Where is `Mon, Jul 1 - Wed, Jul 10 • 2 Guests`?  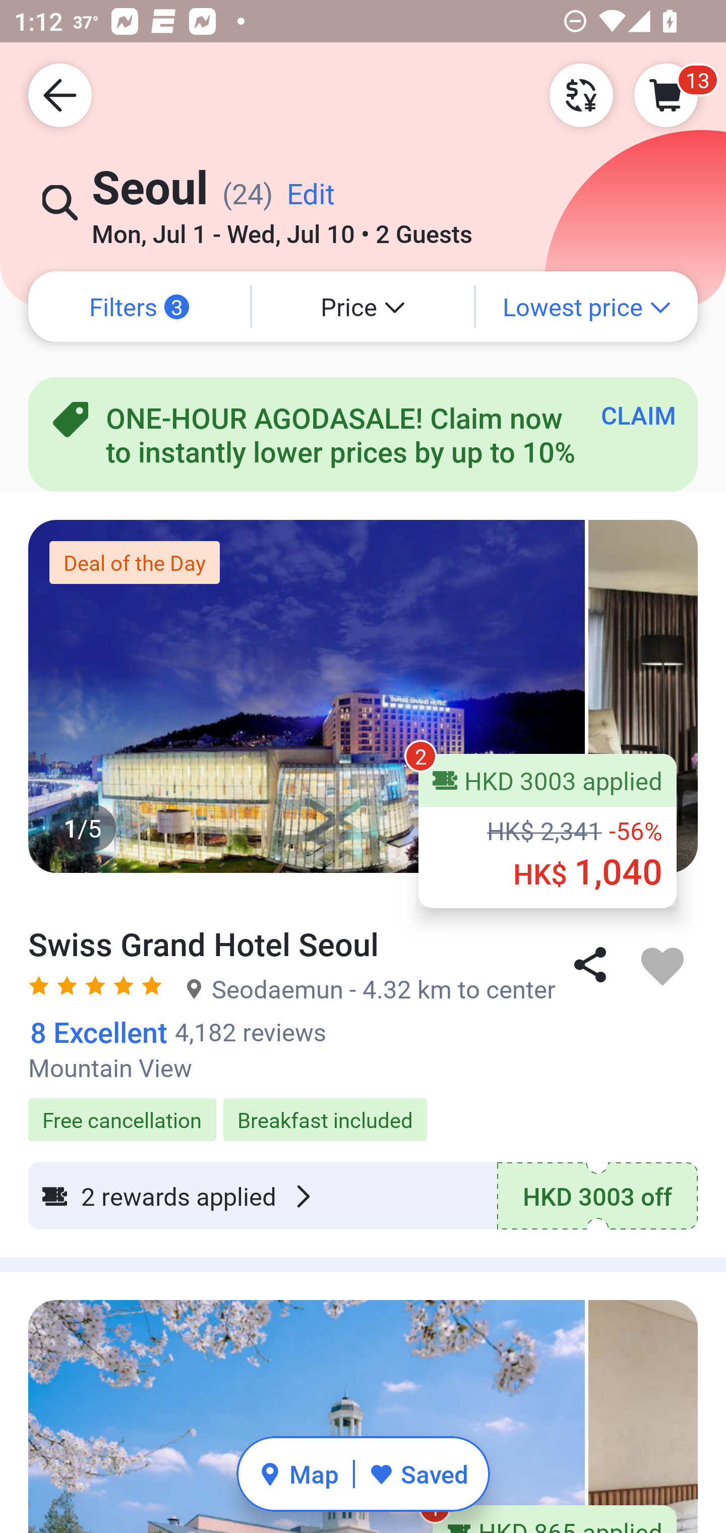
Mon, Jul 1 - Wed, Jul 10 • 2 Guests is located at coordinates (282, 227).